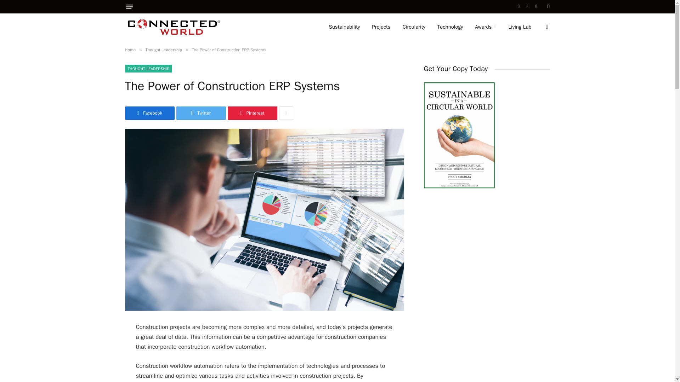  Describe the element at coordinates (201, 113) in the screenshot. I see `Twitter` at that location.